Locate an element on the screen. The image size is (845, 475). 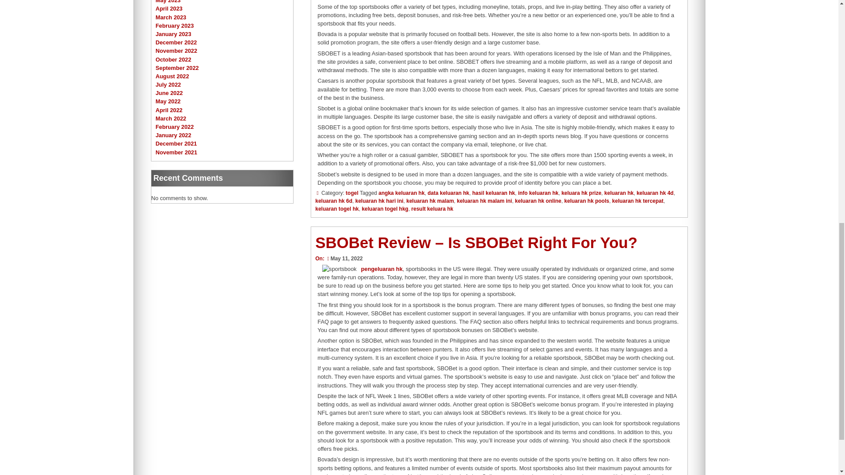
hasil keluaran hk is located at coordinates (493, 193).